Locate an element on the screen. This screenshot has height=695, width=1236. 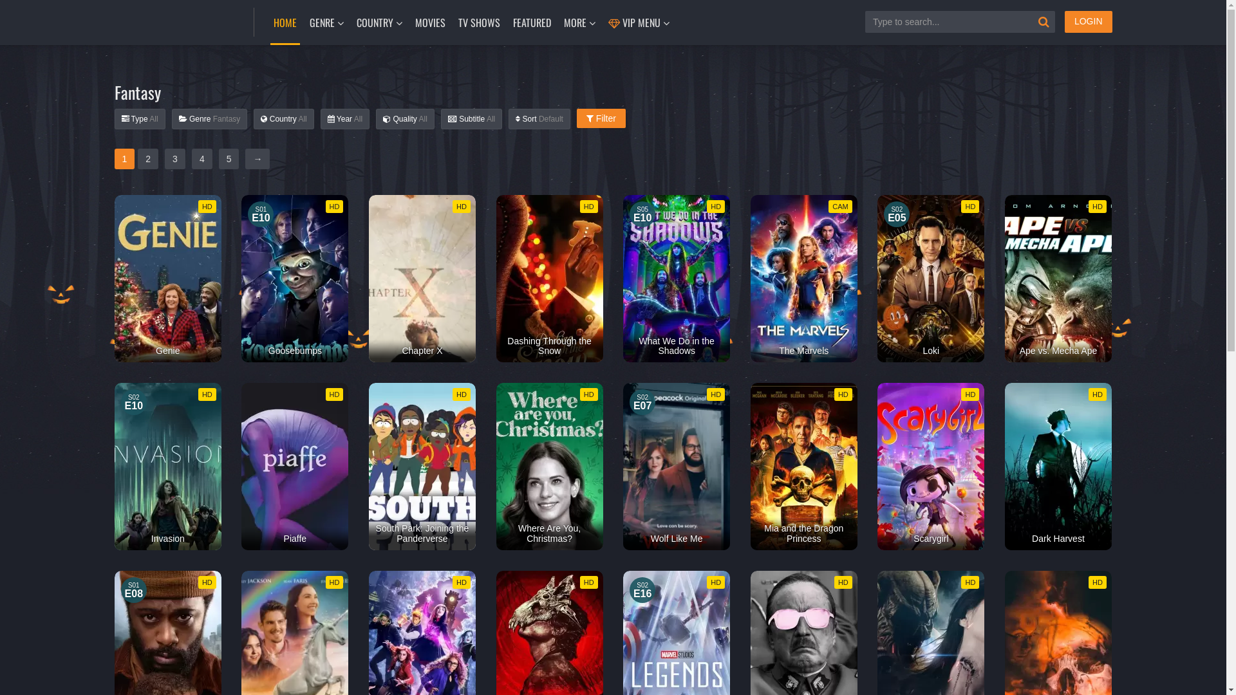
5 is located at coordinates (229, 159).